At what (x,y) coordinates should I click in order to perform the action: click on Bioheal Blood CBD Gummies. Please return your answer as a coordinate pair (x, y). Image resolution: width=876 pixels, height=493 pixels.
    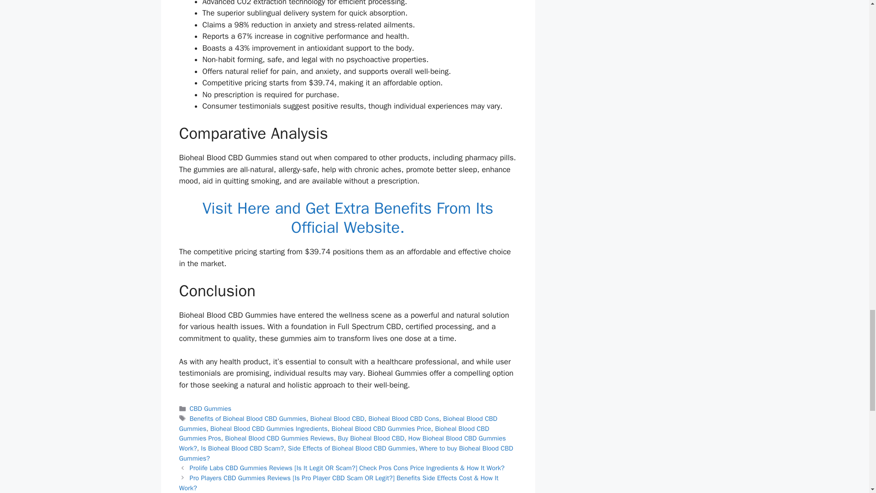
    Looking at the image, I should click on (338, 424).